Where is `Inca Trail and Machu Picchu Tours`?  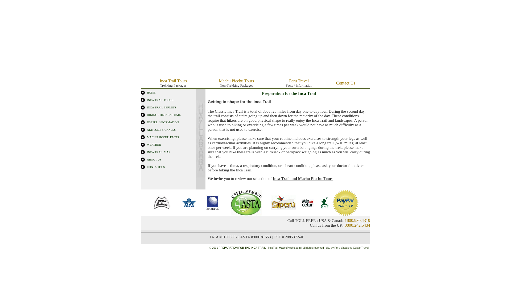 Inca Trail and Machu Picchu Tours is located at coordinates (163, 122).